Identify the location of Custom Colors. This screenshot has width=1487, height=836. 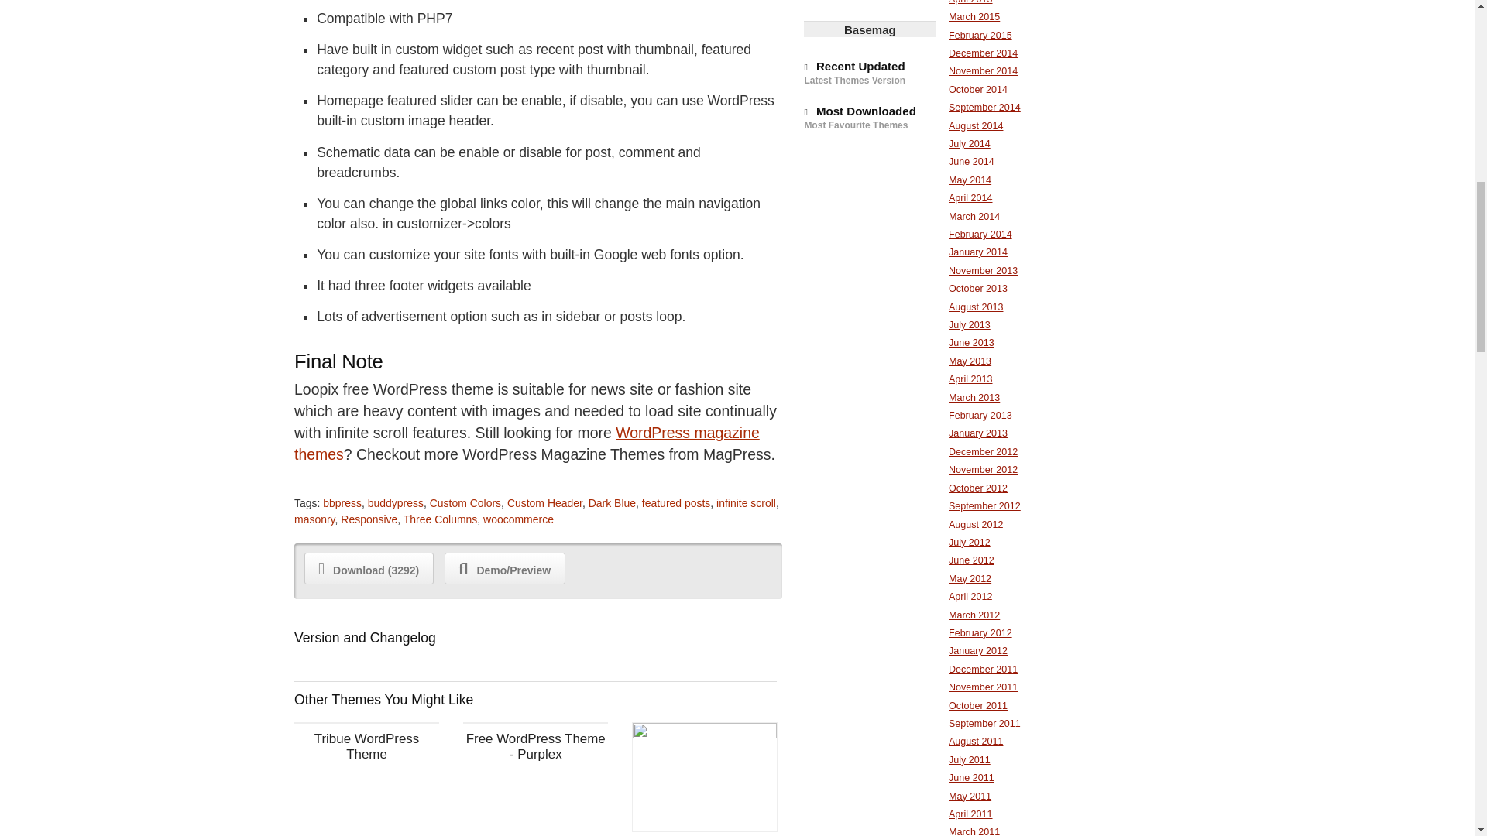
(465, 502).